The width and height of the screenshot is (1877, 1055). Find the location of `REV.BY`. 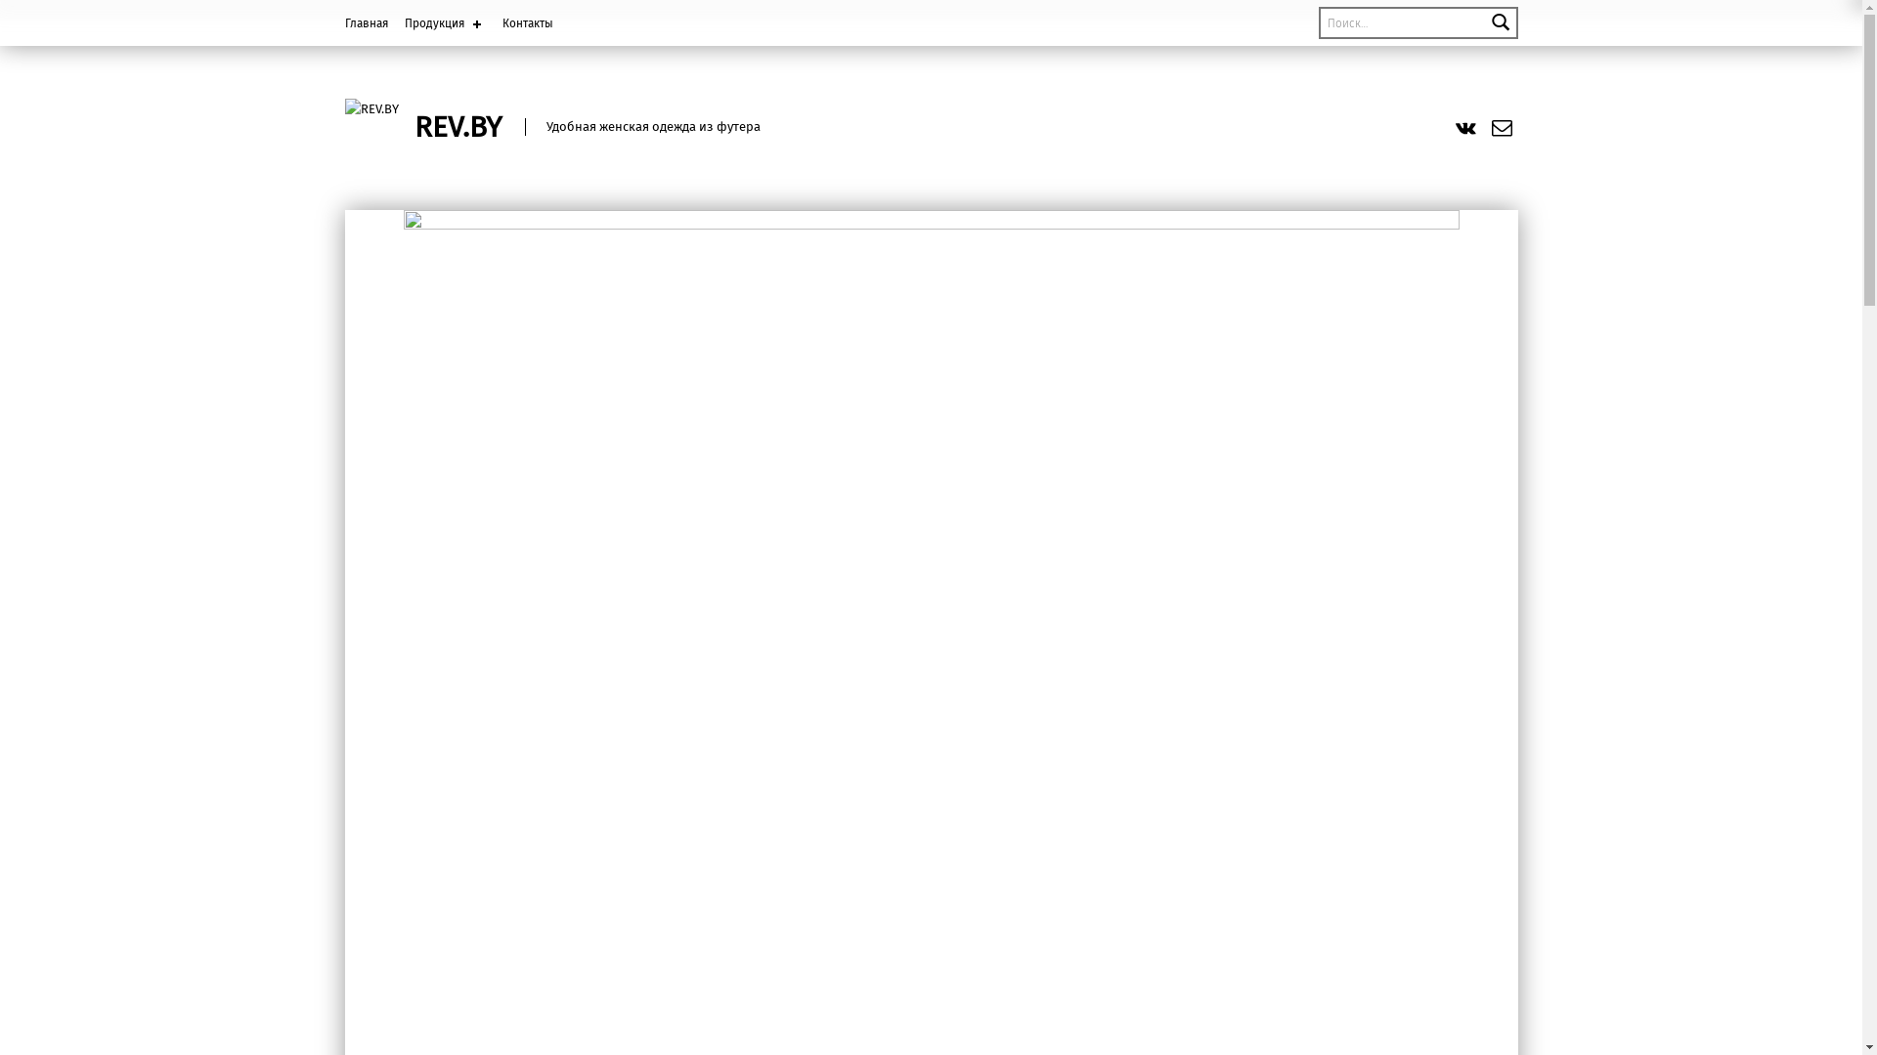

REV.BY is located at coordinates (458, 127).